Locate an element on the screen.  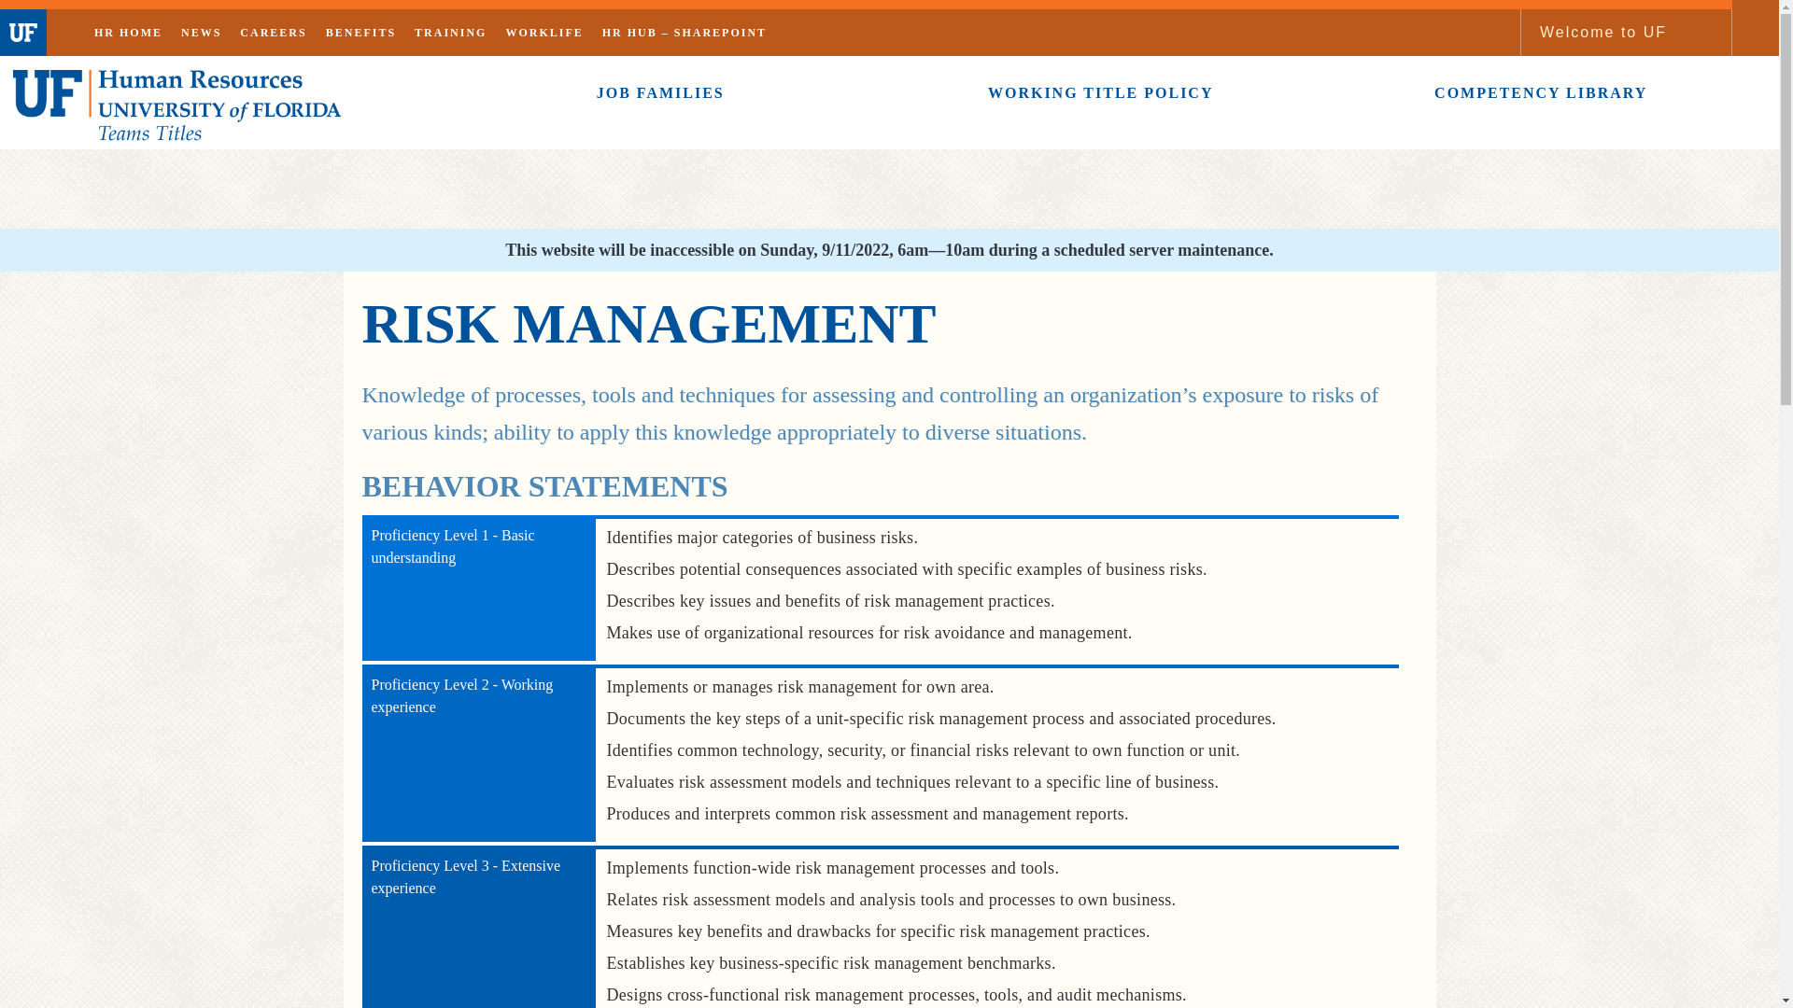
NEWS is located at coordinates (202, 32).